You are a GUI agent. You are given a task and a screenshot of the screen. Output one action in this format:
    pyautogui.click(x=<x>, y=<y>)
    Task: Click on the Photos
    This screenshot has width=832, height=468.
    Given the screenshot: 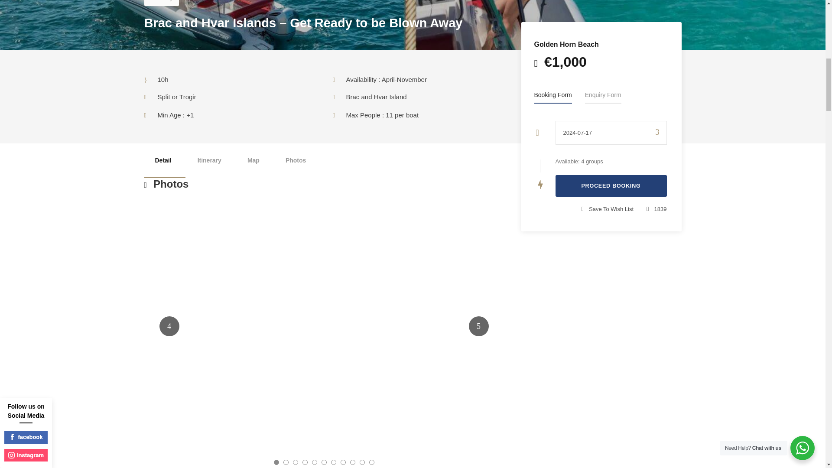 What is the action you would take?
    pyautogui.click(x=296, y=160)
    